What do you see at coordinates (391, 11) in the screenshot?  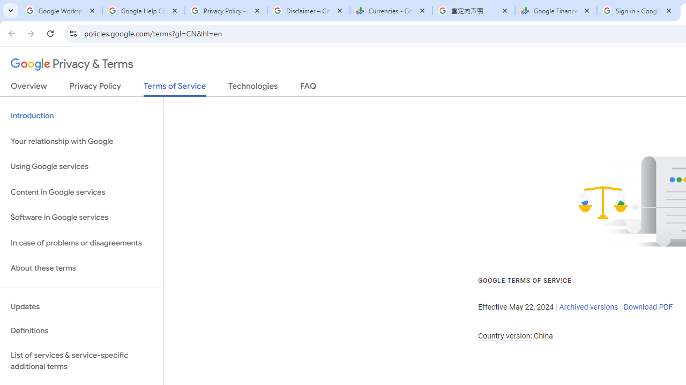 I see `Currencies - Google Finance` at bounding box center [391, 11].